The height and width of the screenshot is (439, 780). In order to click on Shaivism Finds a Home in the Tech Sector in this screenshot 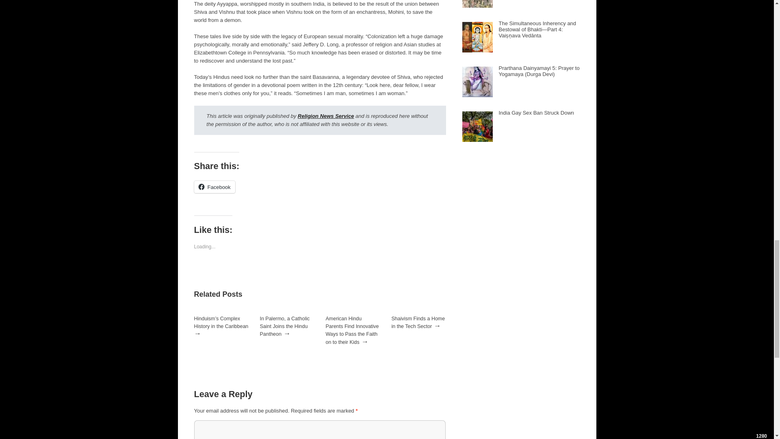, I will do `click(418, 322)`.